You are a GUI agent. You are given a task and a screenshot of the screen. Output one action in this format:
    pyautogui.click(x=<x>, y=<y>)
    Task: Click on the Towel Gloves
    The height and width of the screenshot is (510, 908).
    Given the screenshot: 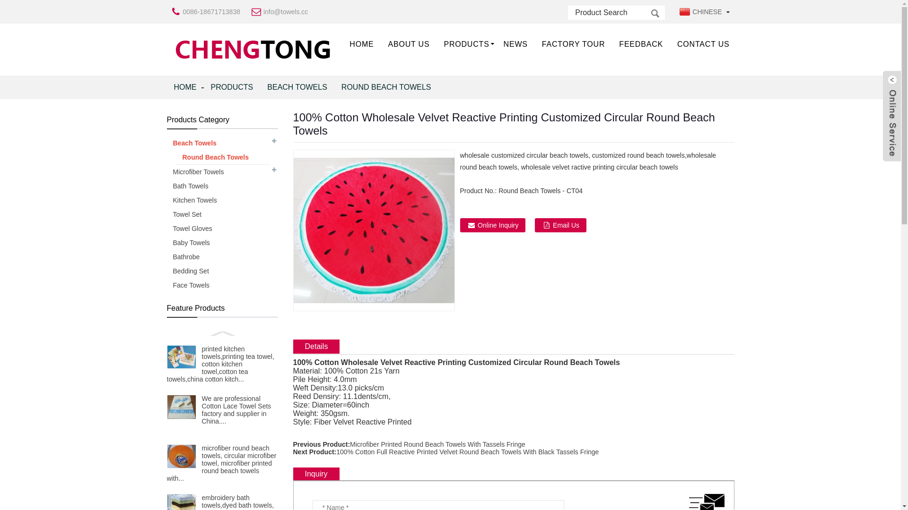 What is the action you would take?
    pyautogui.click(x=222, y=229)
    